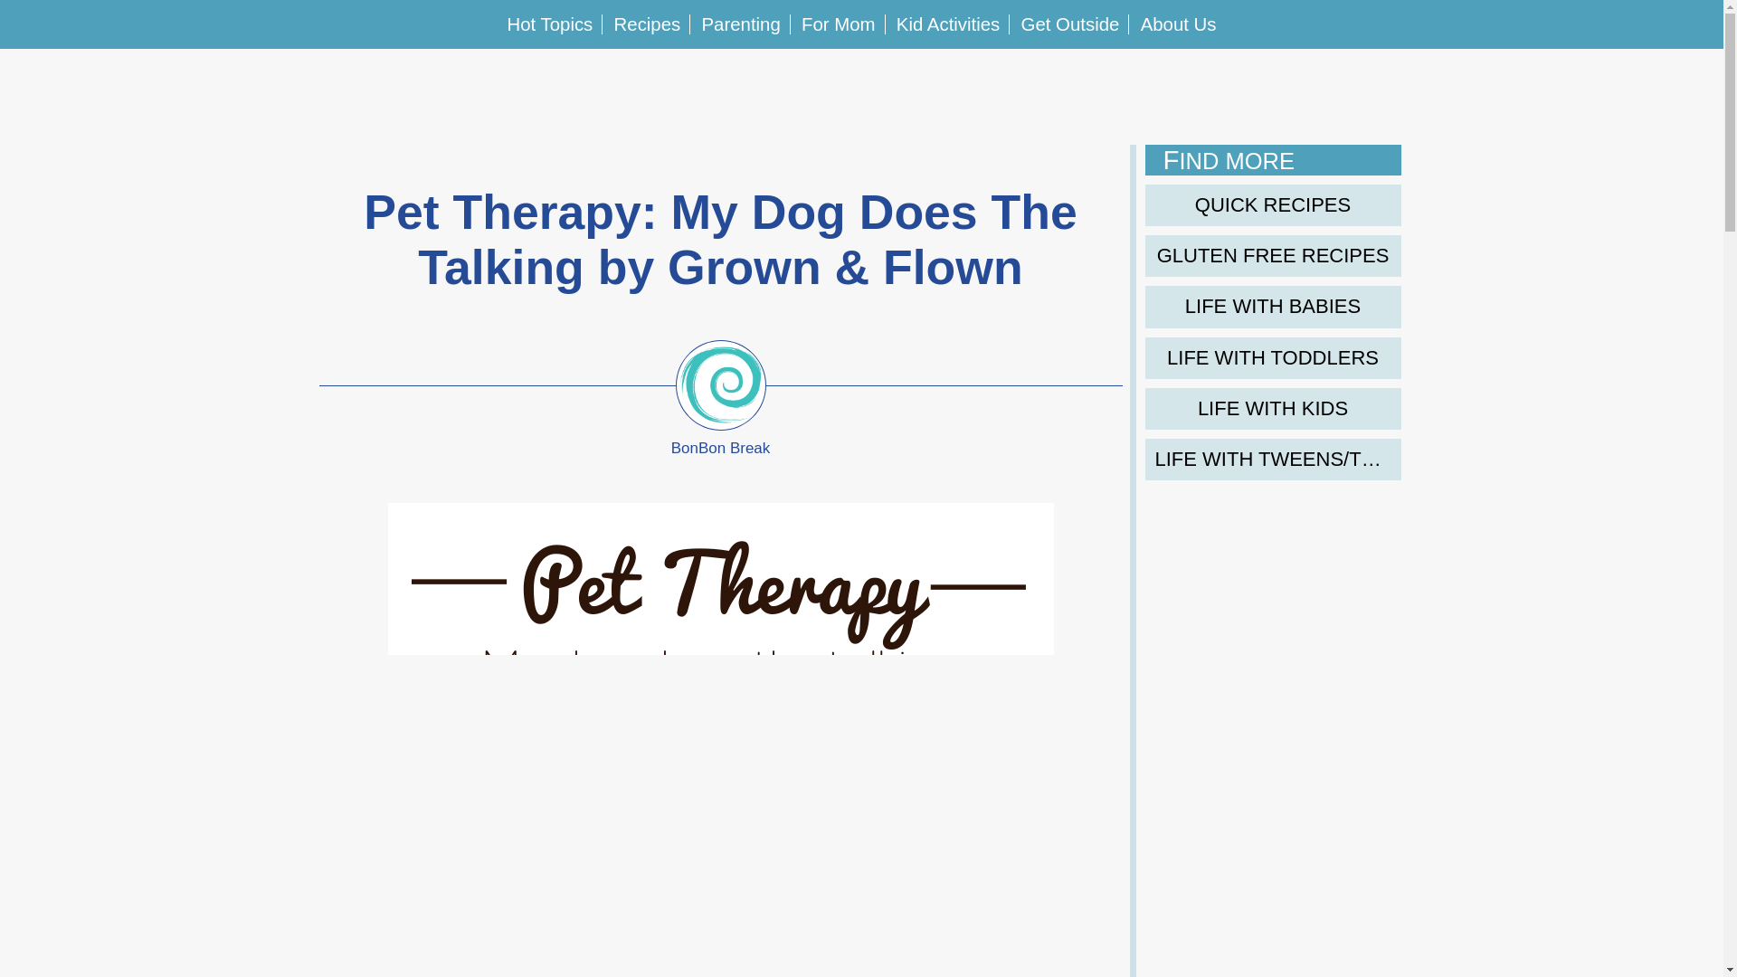 The height and width of the screenshot is (977, 1737). Describe the element at coordinates (1273, 409) in the screenshot. I see `Life with kids` at that location.